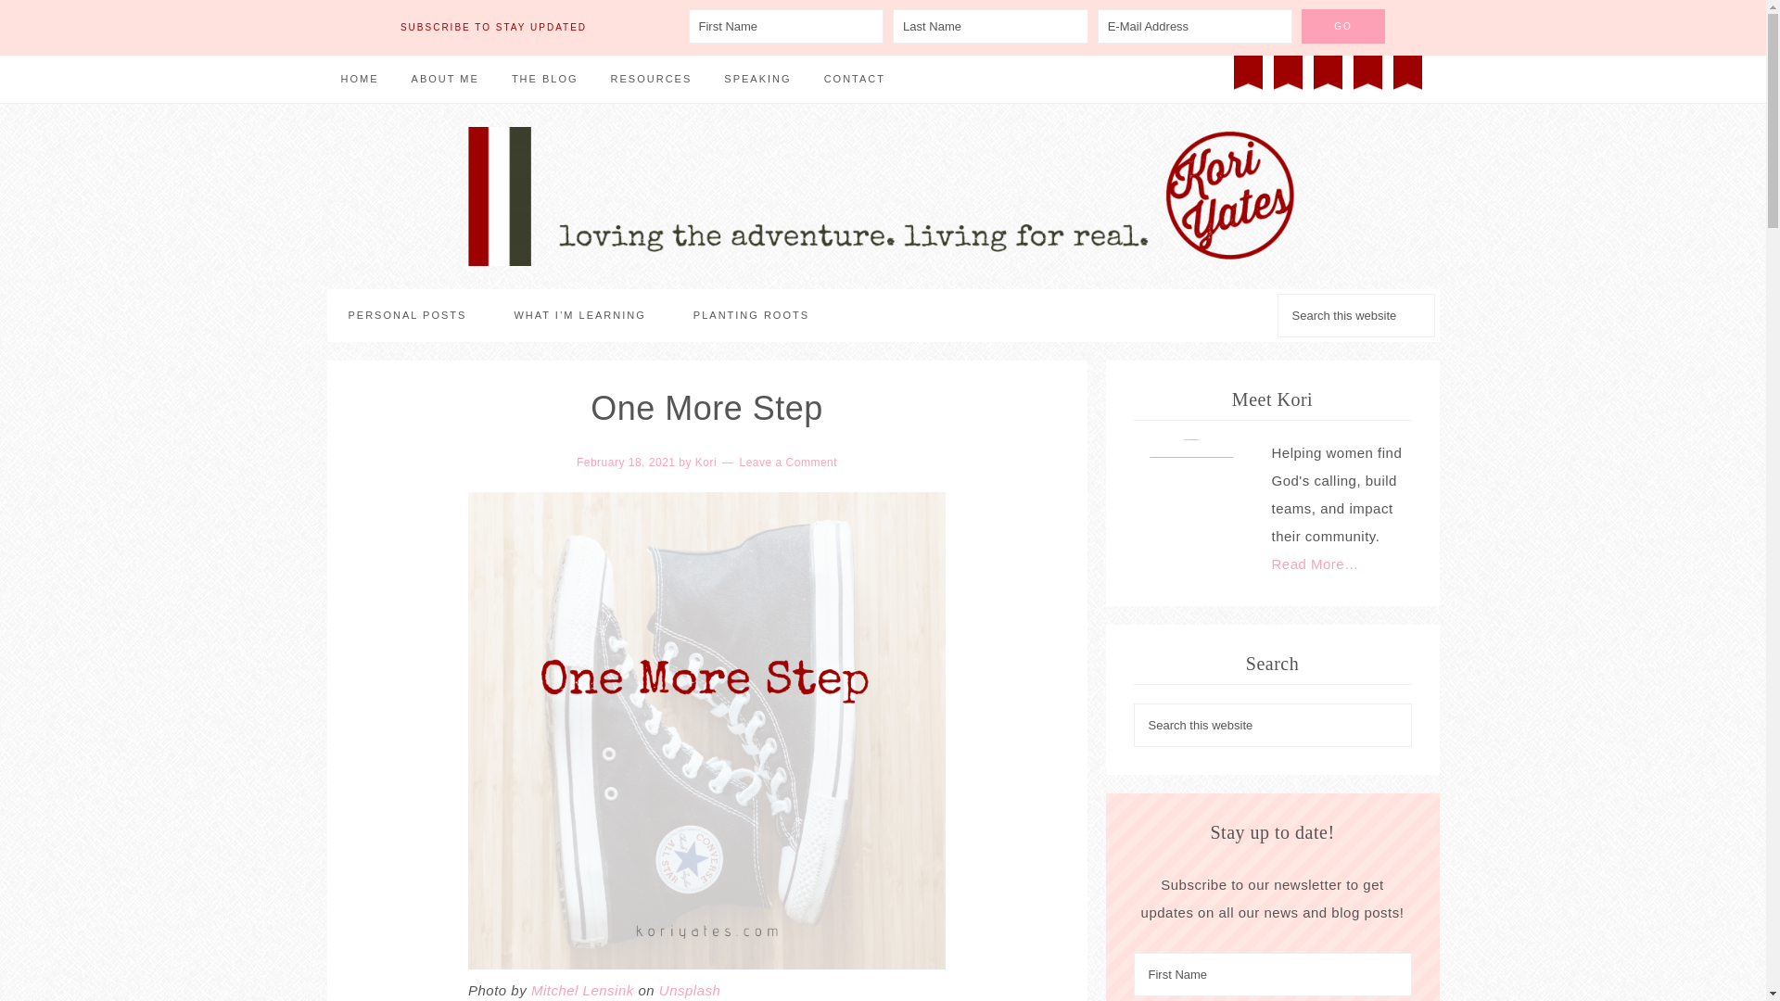 Image resolution: width=1780 pixels, height=1001 pixels. I want to click on PERSONAL POSTS, so click(406, 315).